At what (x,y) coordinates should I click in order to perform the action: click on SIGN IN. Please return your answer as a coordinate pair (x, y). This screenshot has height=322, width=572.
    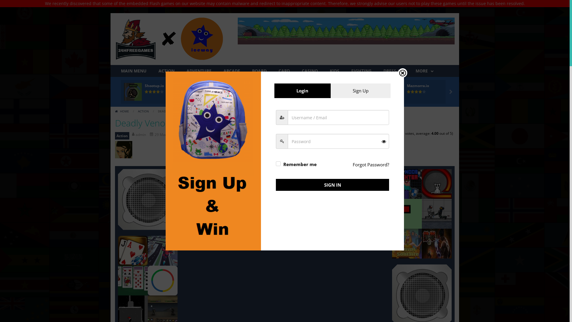
    Looking at the image, I should click on (332, 185).